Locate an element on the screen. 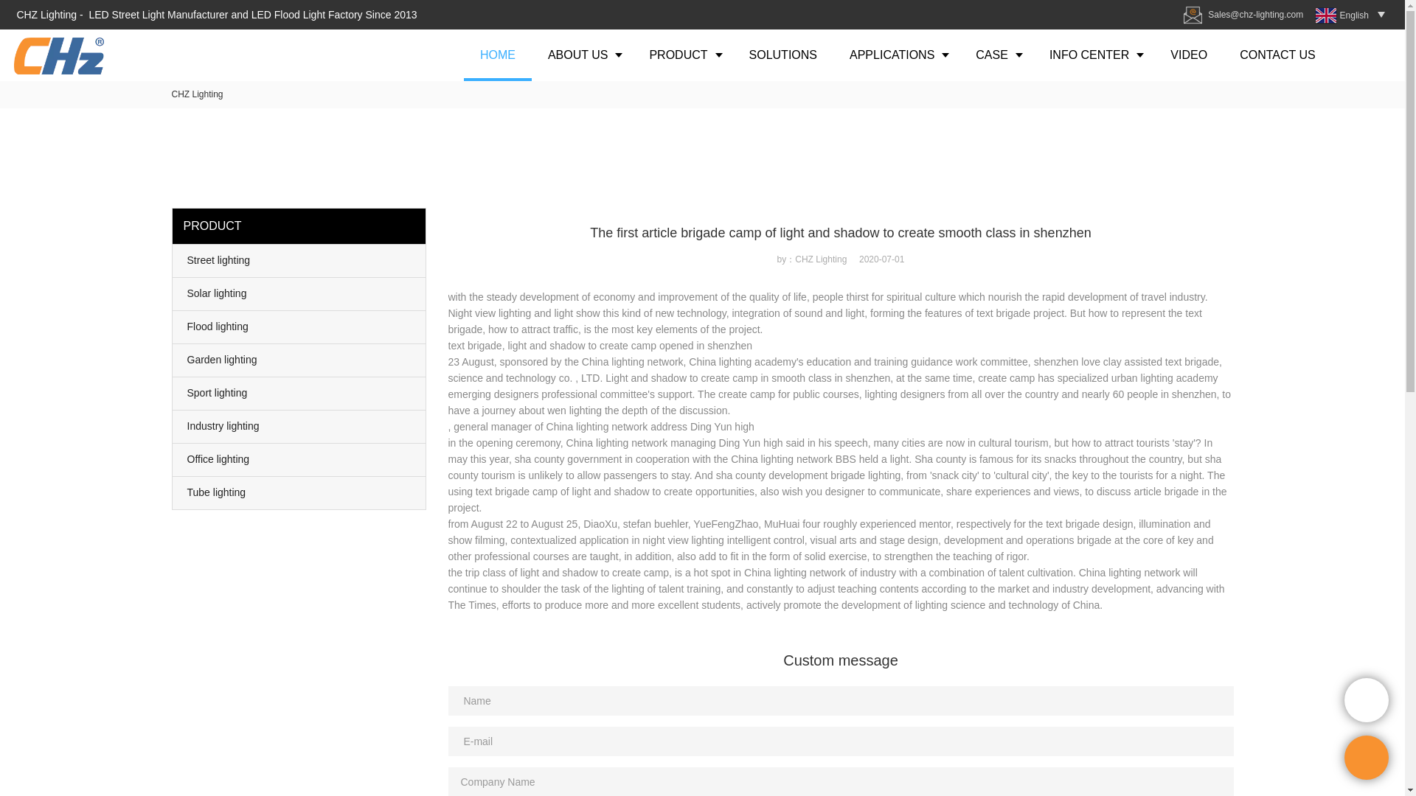 The width and height of the screenshot is (1416, 796). PRODUCT is located at coordinates (682, 55).